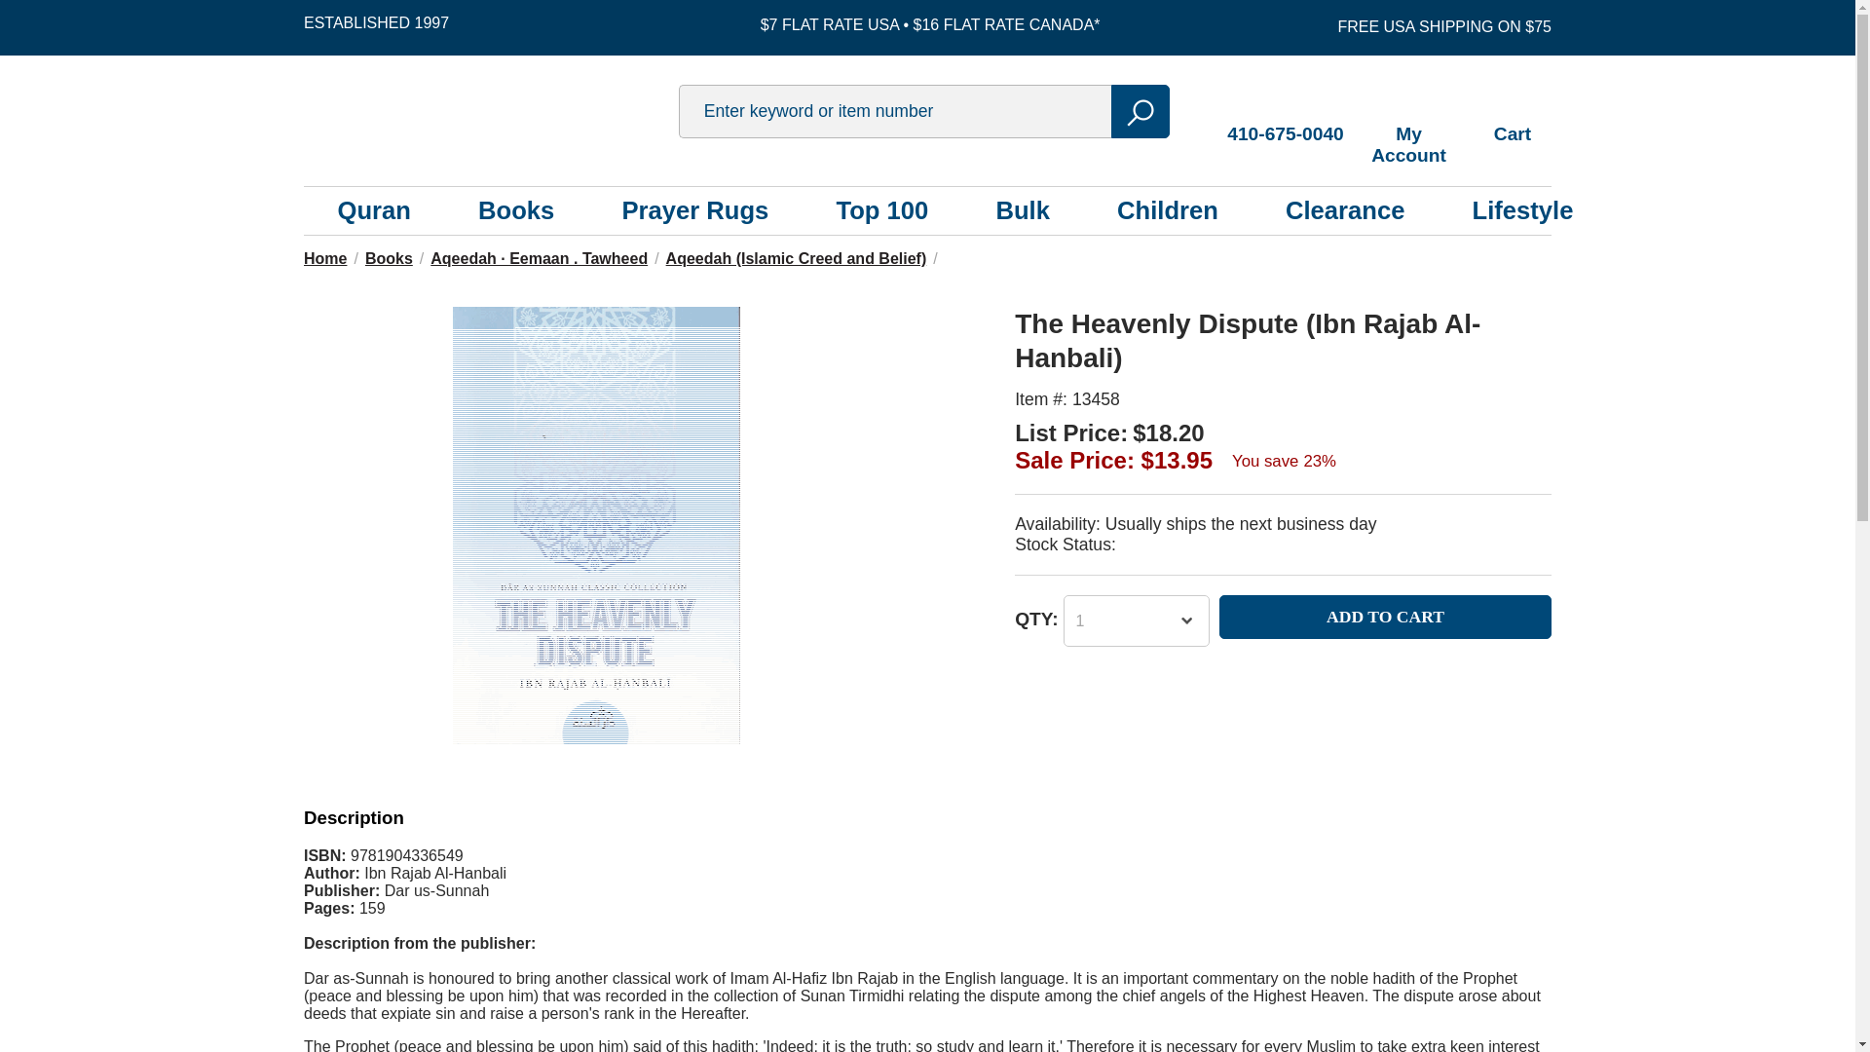 The height and width of the screenshot is (1052, 1870). I want to click on Books, so click(516, 210).